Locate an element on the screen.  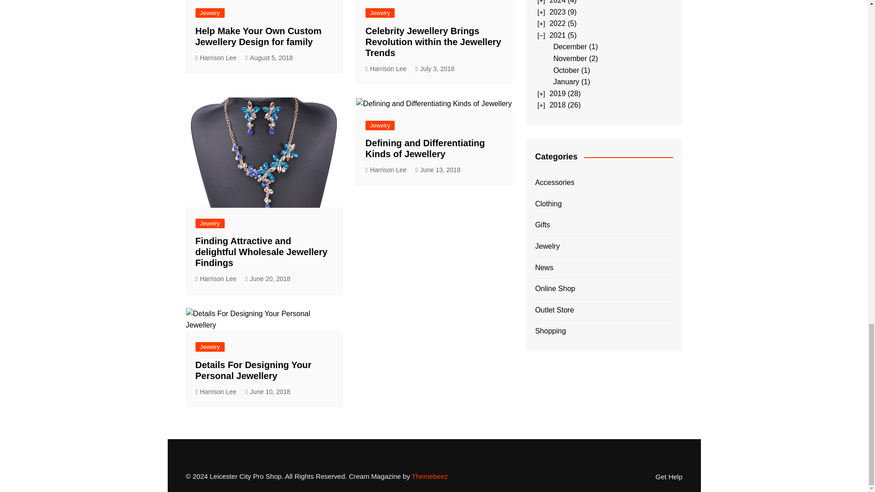
Harrison Lee is located at coordinates (216, 58).